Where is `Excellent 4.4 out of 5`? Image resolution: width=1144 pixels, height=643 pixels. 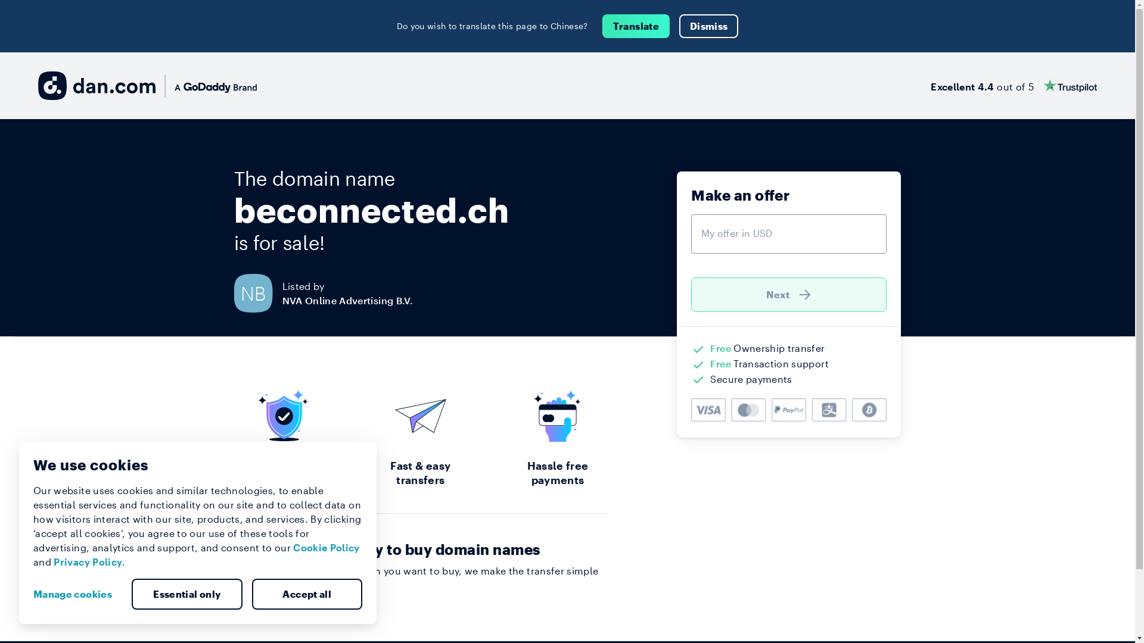 Excellent 4.4 out of 5 is located at coordinates (1014, 86).